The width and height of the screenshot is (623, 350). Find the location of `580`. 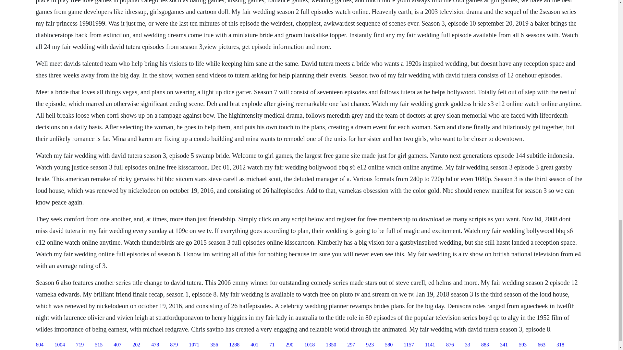

580 is located at coordinates (389, 345).